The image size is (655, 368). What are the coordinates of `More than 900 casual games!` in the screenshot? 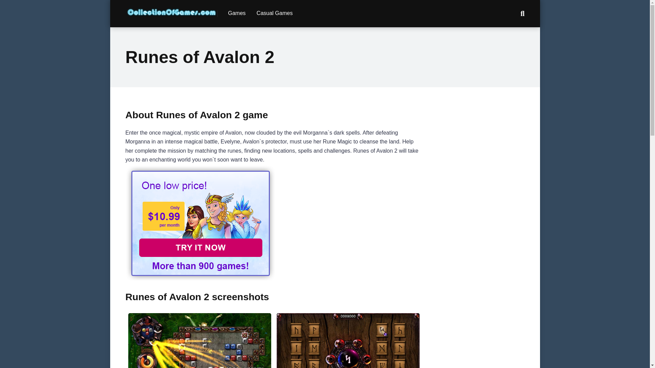 It's located at (201, 278).